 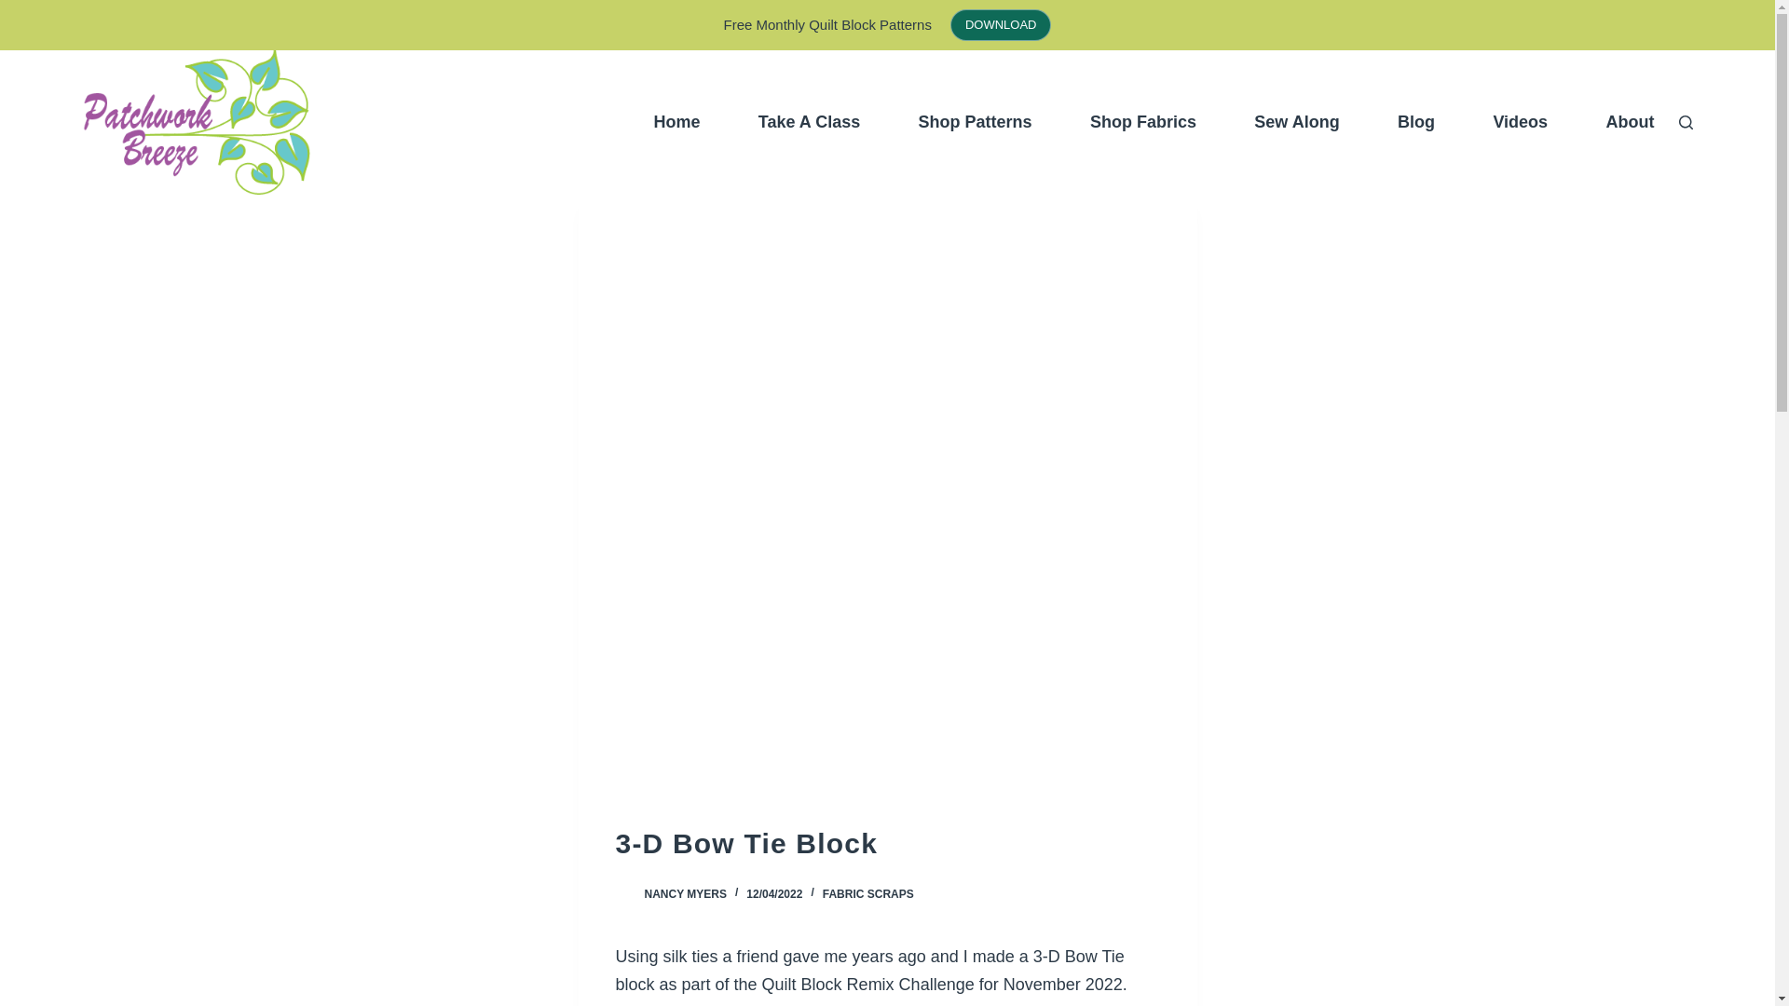 I want to click on DOWNLOAD, so click(x=1001, y=24).